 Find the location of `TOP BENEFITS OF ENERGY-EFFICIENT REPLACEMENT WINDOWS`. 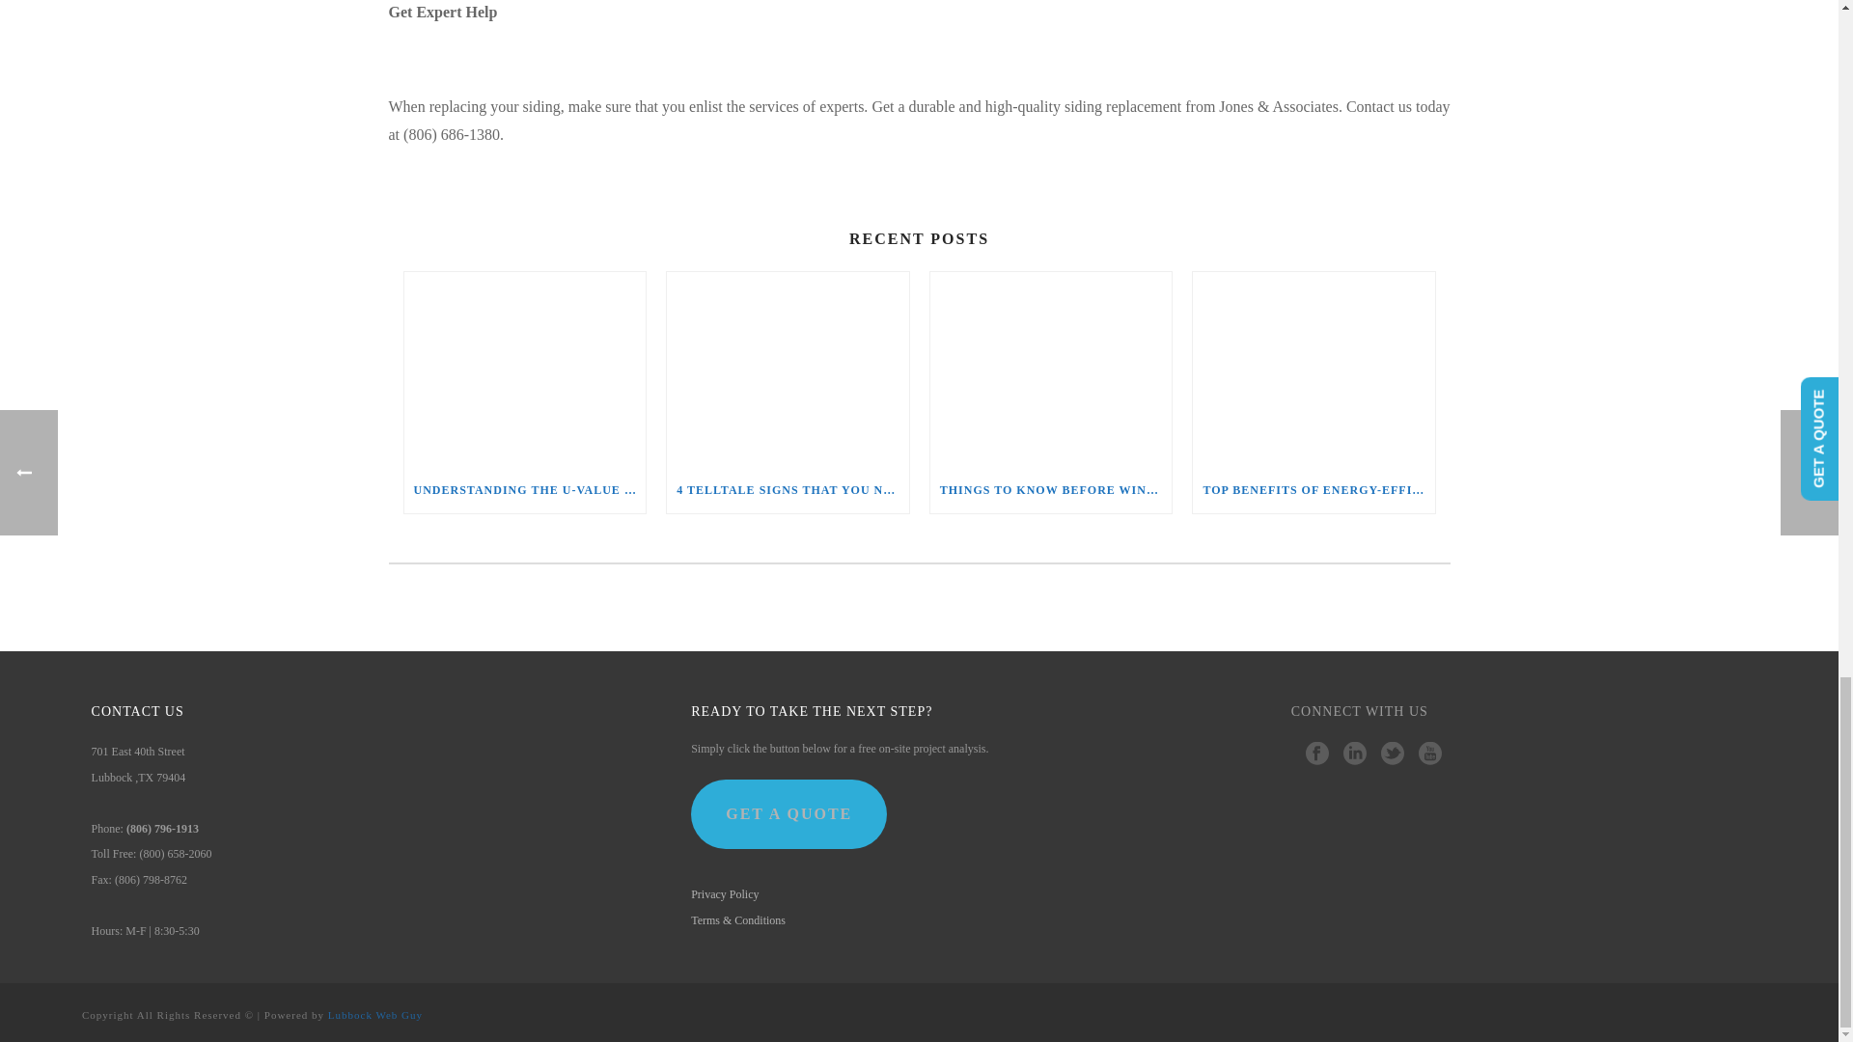

TOP BENEFITS OF ENERGY-EFFICIENT REPLACEMENT WINDOWS is located at coordinates (1314, 490).